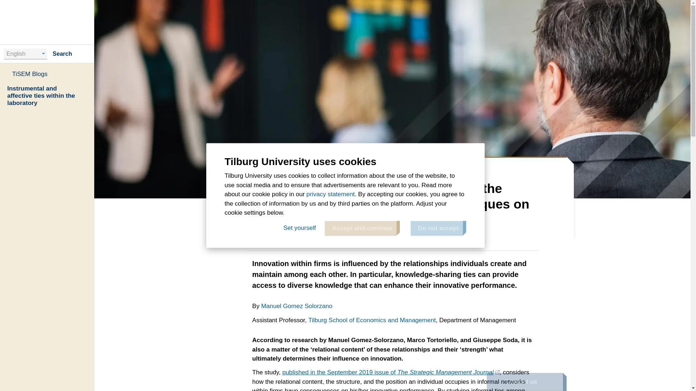 The image size is (696, 391). I want to click on Instrumental and affective ties within the laboratory, so click(47, 96).